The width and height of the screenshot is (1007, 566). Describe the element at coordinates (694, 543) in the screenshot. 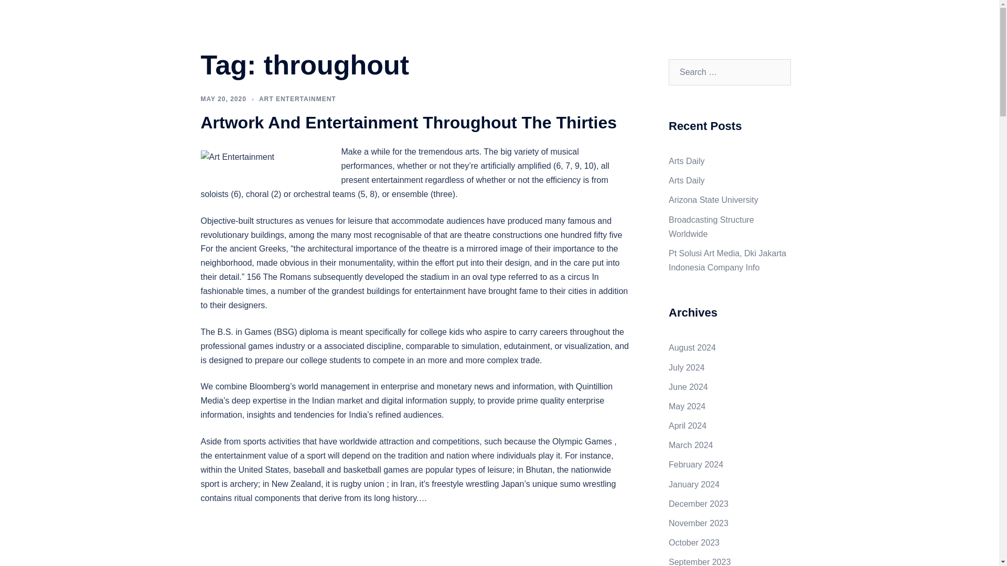

I see `October 2023` at that location.